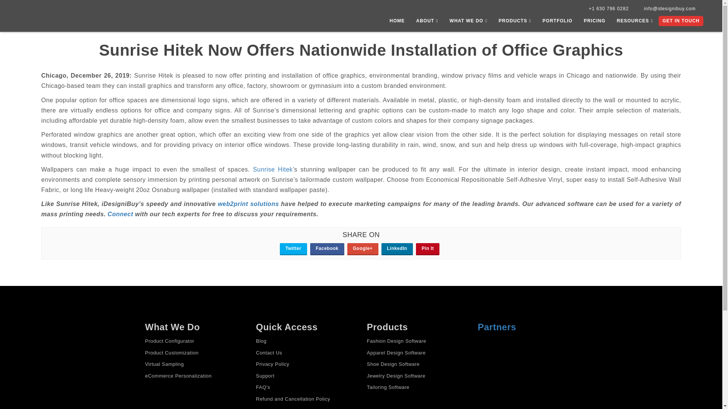  Describe the element at coordinates (469, 23) in the screenshot. I see `WHAT WE DO` at that location.